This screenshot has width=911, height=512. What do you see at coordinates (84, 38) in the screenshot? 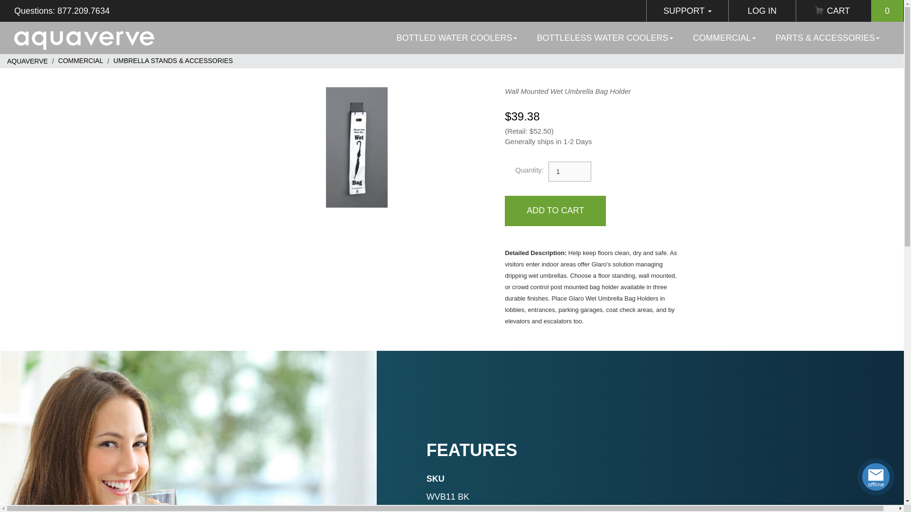
I see `Aquaverve home` at bounding box center [84, 38].